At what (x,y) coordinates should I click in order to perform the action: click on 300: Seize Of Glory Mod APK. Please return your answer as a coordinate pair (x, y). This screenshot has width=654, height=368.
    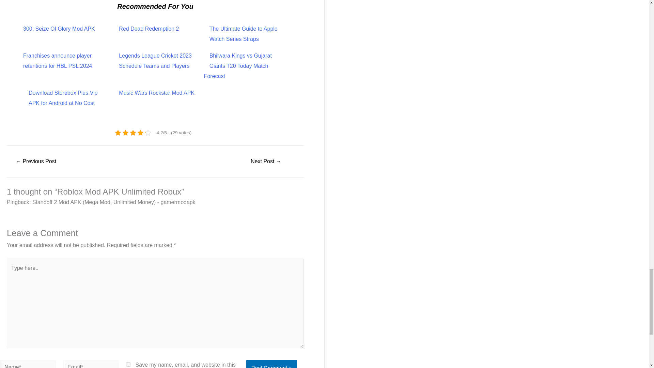
    Looking at the image, I should click on (59, 29).